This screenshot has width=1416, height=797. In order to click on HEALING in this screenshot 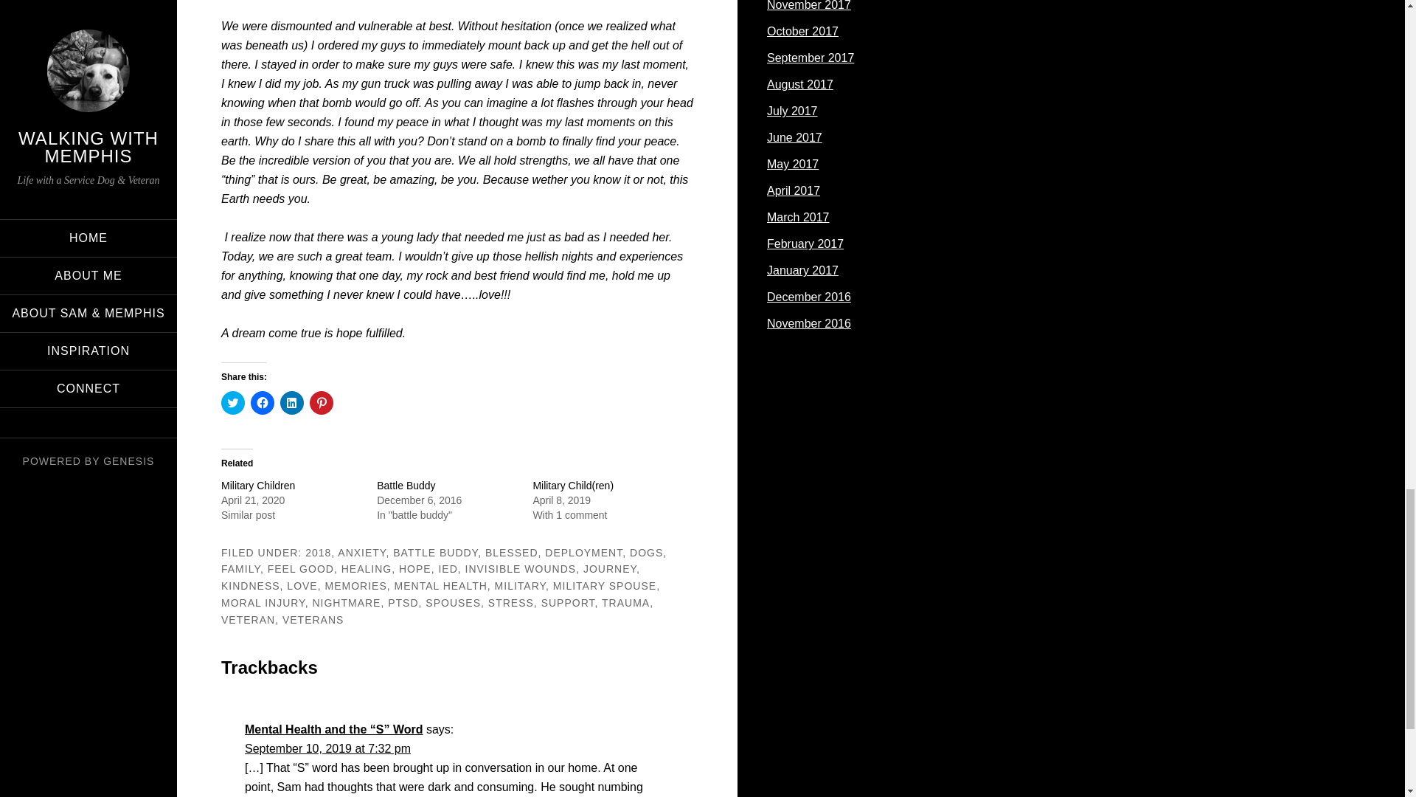, I will do `click(366, 568)`.